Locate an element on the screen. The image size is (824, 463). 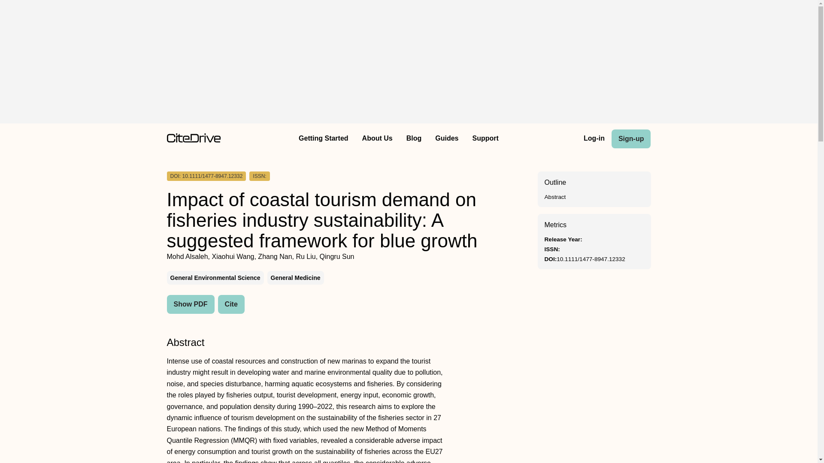
Abstract is located at coordinates (554, 197).